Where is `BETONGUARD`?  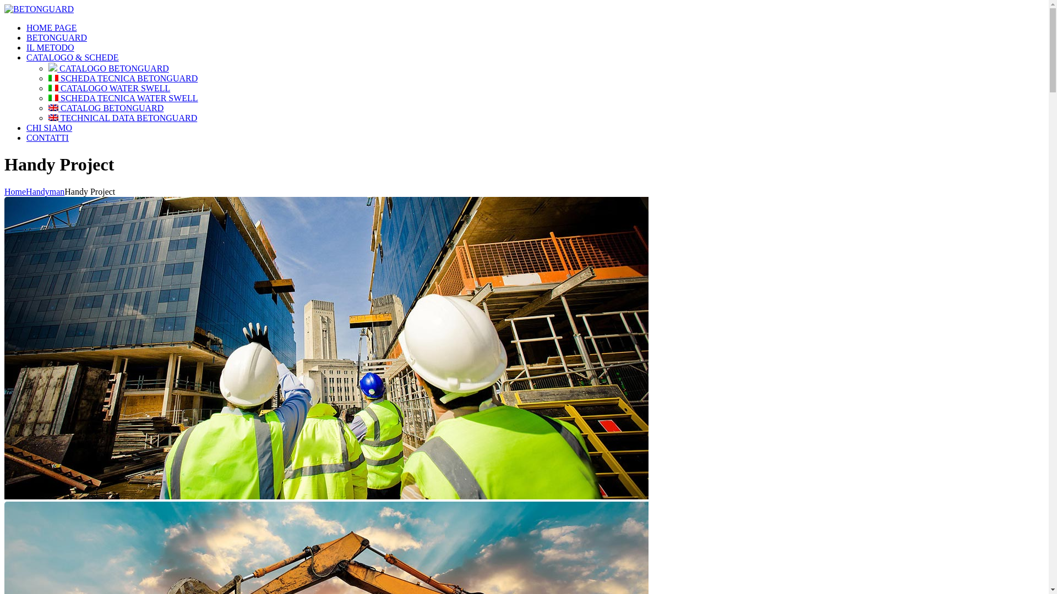 BETONGUARD is located at coordinates (39, 9).